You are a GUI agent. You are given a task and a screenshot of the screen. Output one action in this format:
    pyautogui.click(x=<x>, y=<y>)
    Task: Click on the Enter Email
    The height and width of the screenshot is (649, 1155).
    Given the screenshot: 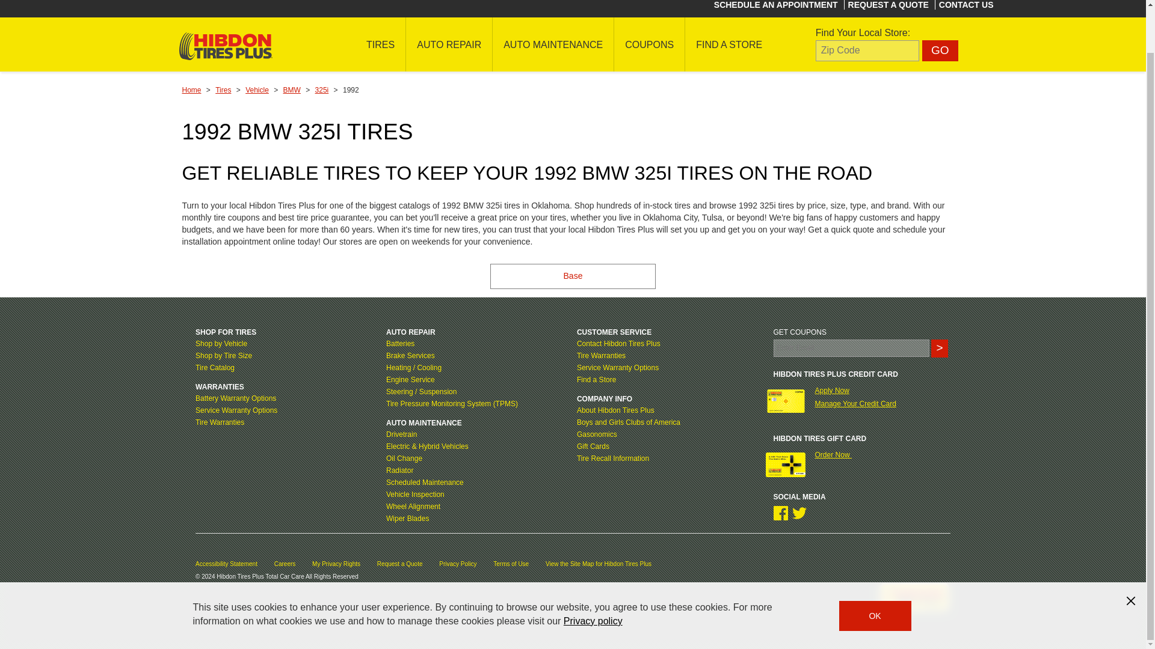 What is the action you would take?
    pyautogui.click(x=852, y=348)
    